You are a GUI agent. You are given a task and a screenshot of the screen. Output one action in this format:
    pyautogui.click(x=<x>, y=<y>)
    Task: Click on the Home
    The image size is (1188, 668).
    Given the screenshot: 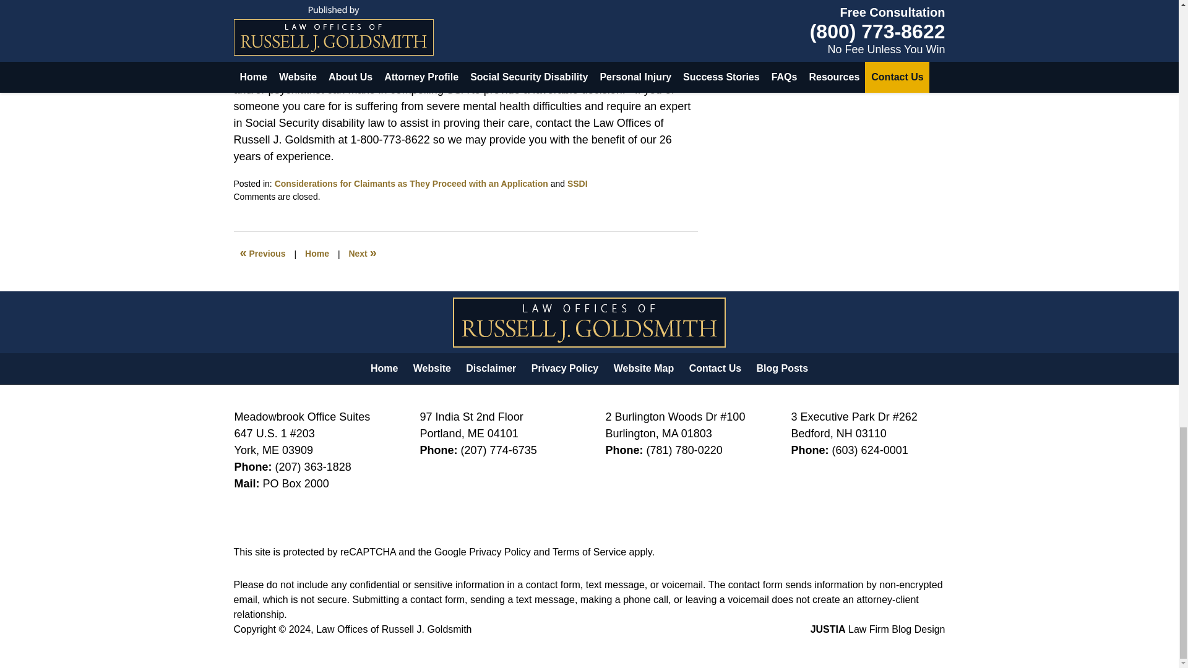 What is the action you would take?
    pyautogui.click(x=317, y=254)
    